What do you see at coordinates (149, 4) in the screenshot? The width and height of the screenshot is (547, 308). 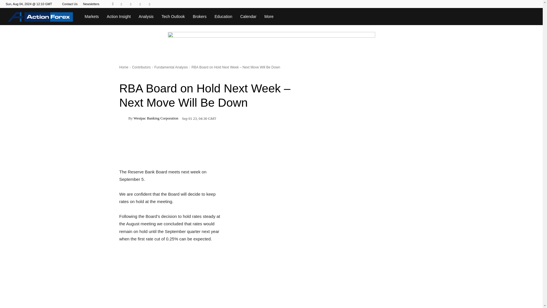 I see `Twitter` at bounding box center [149, 4].